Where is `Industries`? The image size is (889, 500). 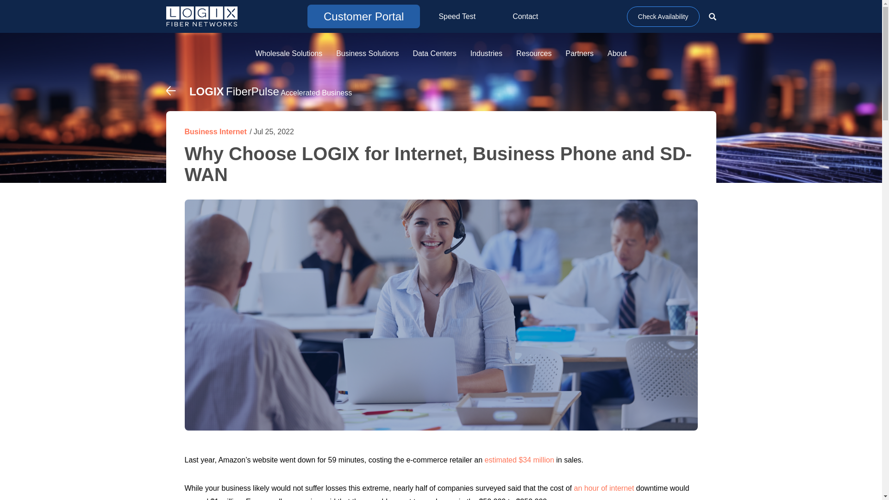
Industries is located at coordinates (486, 56).